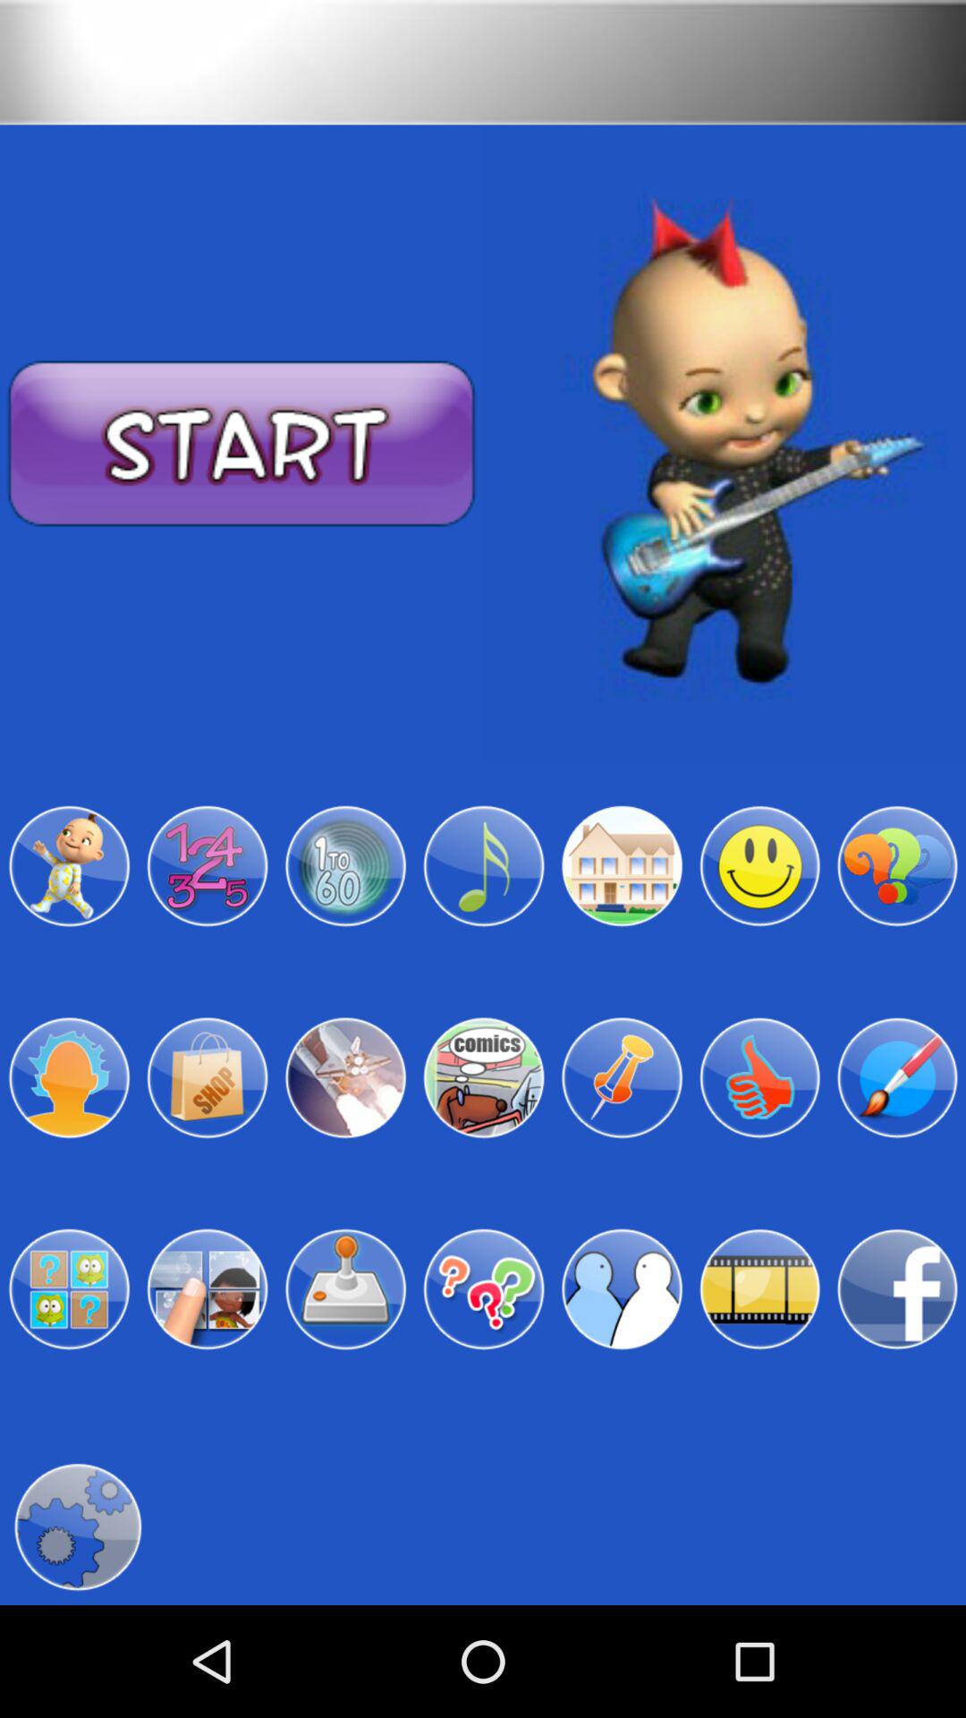 The height and width of the screenshot is (1718, 966). What do you see at coordinates (759, 866) in the screenshot?
I see `orange box flashing for selecting happy face` at bounding box center [759, 866].